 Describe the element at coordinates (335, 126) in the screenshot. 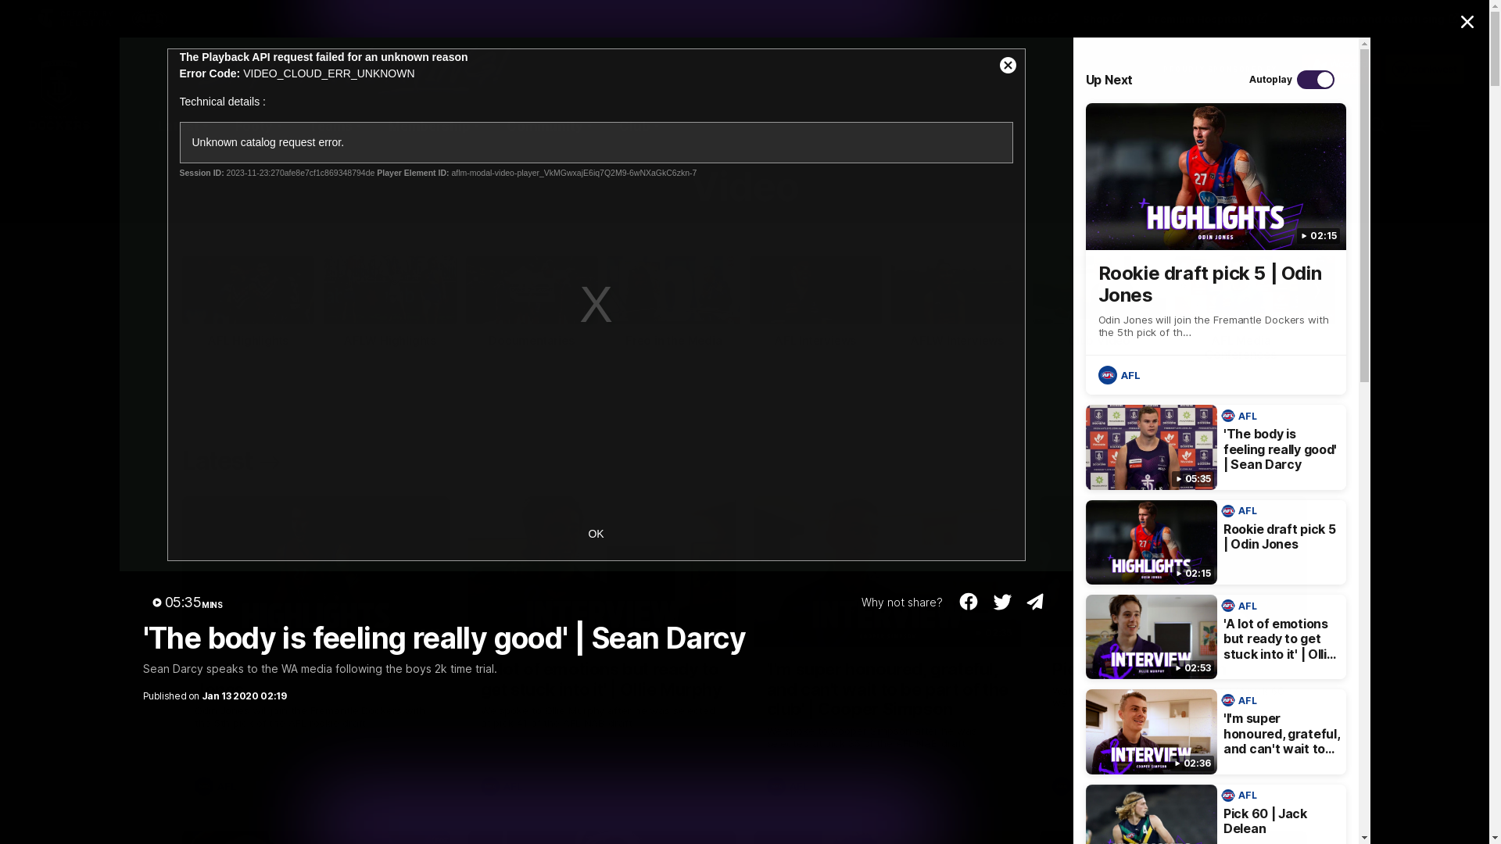

I see `Teams` at that location.